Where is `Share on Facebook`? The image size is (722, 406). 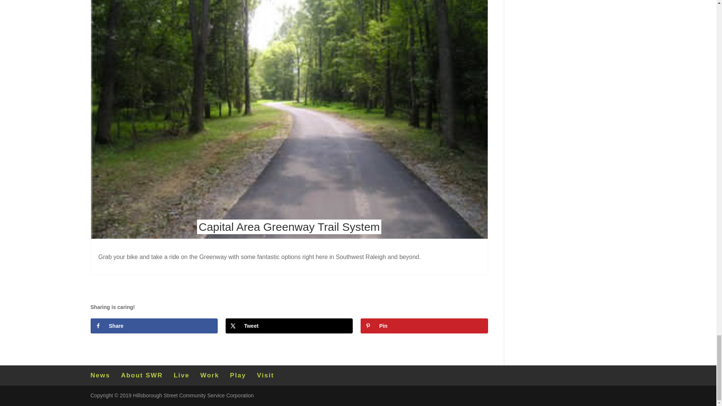
Share on Facebook is located at coordinates (153, 326).